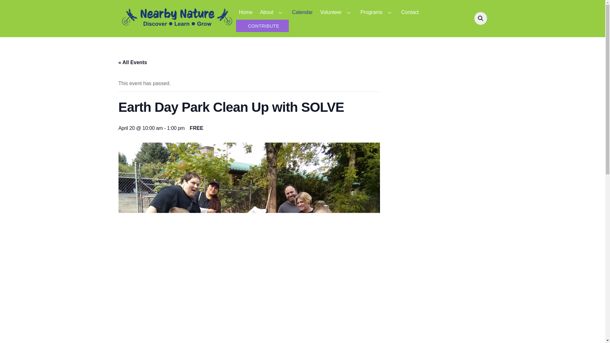  Describe the element at coordinates (177, 27) in the screenshot. I see `Nearby Nature` at that location.